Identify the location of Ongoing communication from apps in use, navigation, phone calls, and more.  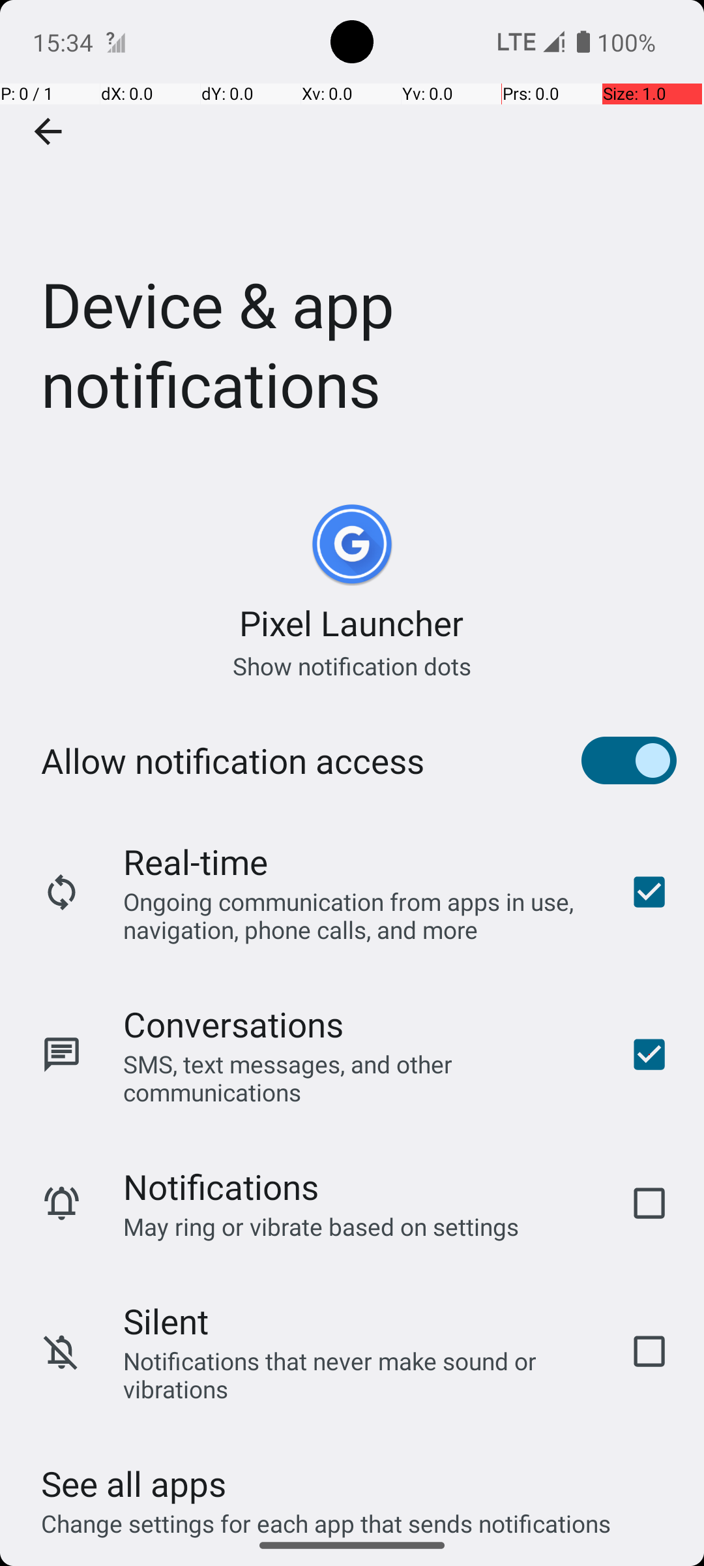
(359, 915).